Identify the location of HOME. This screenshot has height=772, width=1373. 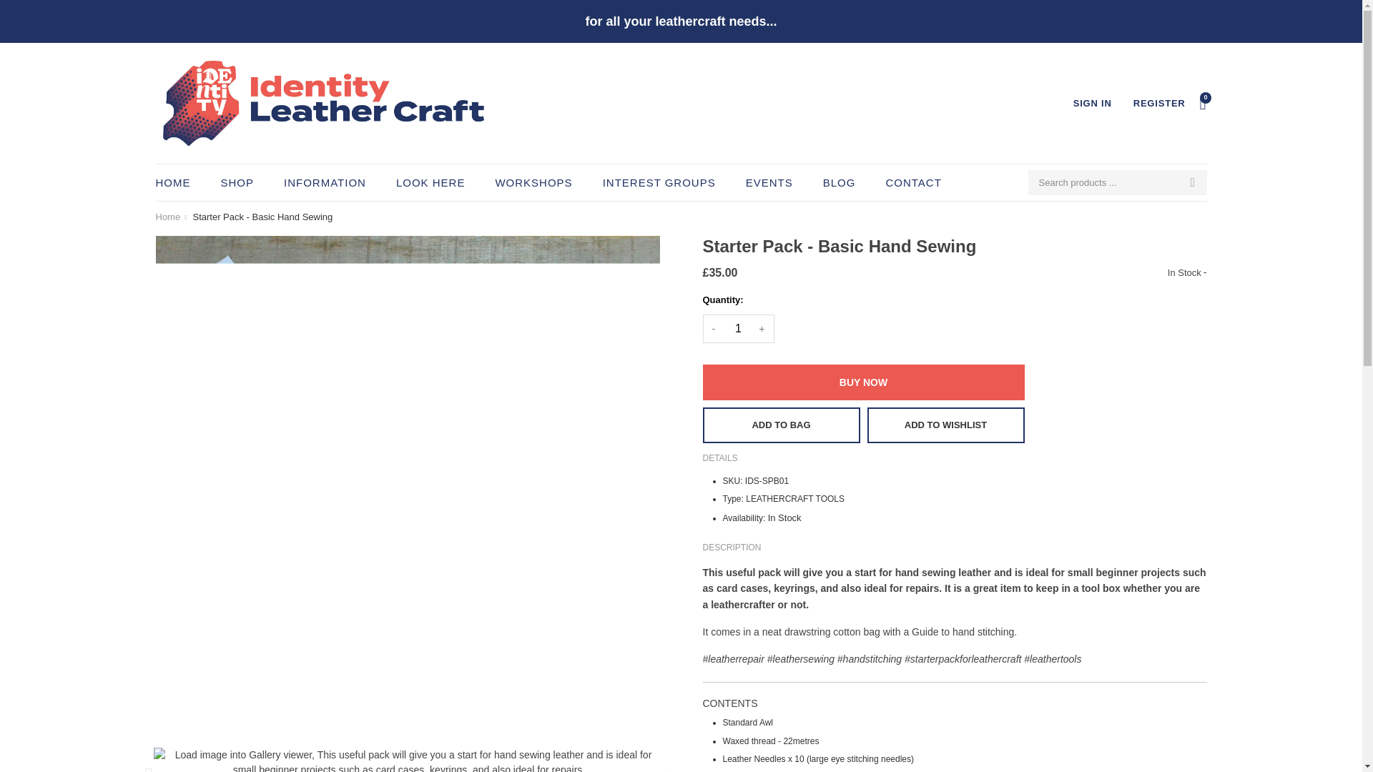
(179, 182).